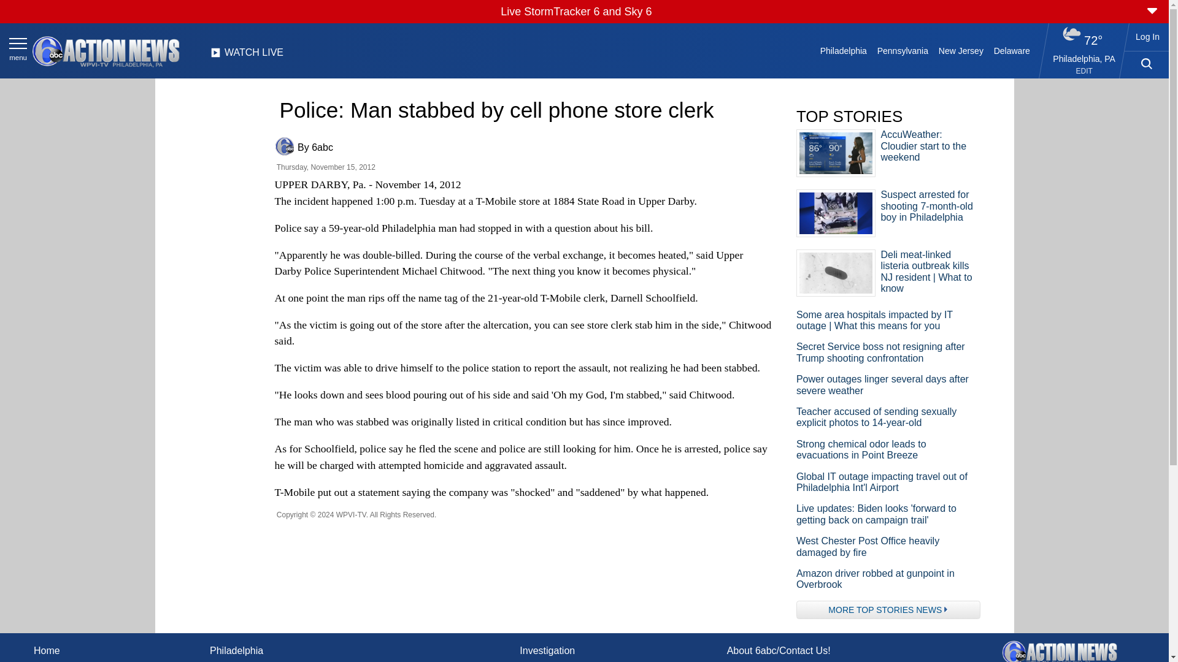  I want to click on Delaware, so click(1011, 50).